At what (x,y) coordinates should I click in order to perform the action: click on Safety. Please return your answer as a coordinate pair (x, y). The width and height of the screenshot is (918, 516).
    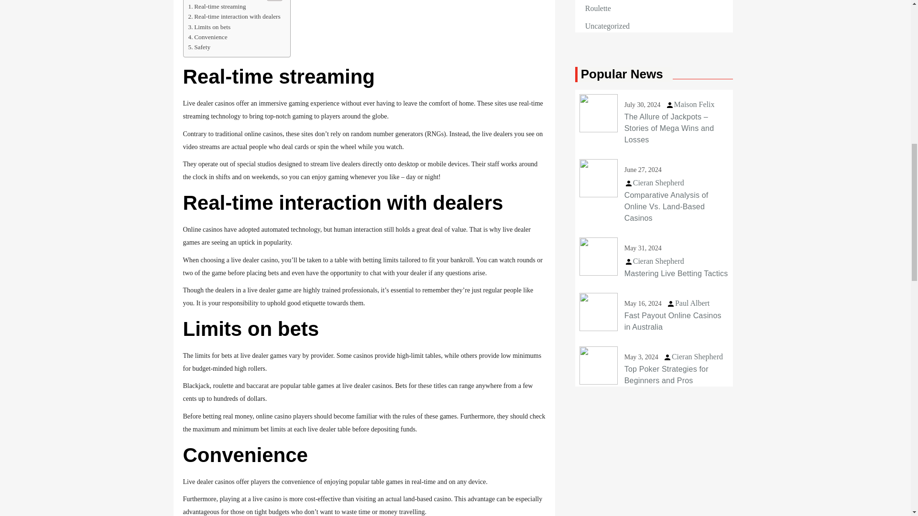
    Looking at the image, I should click on (199, 47).